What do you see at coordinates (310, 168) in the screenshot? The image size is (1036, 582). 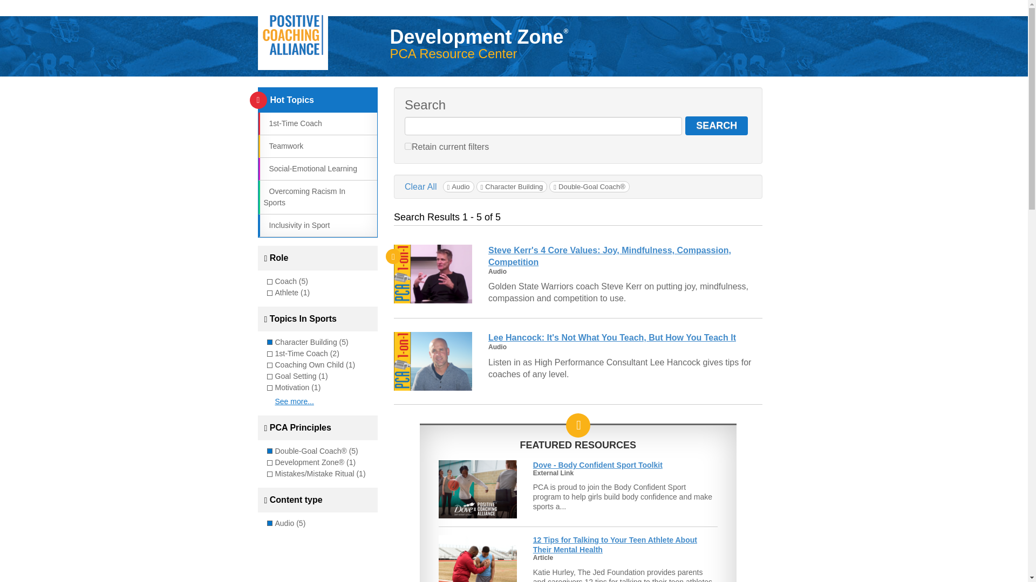 I see `Social-Emotional Learning` at bounding box center [310, 168].